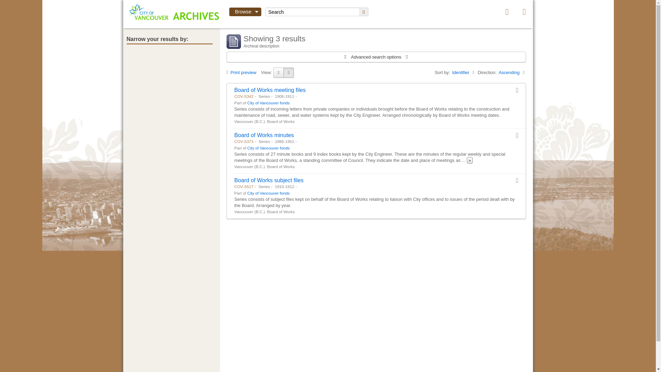 This screenshot has width=661, height=372. What do you see at coordinates (376, 57) in the screenshot?
I see `Advanced search options` at bounding box center [376, 57].